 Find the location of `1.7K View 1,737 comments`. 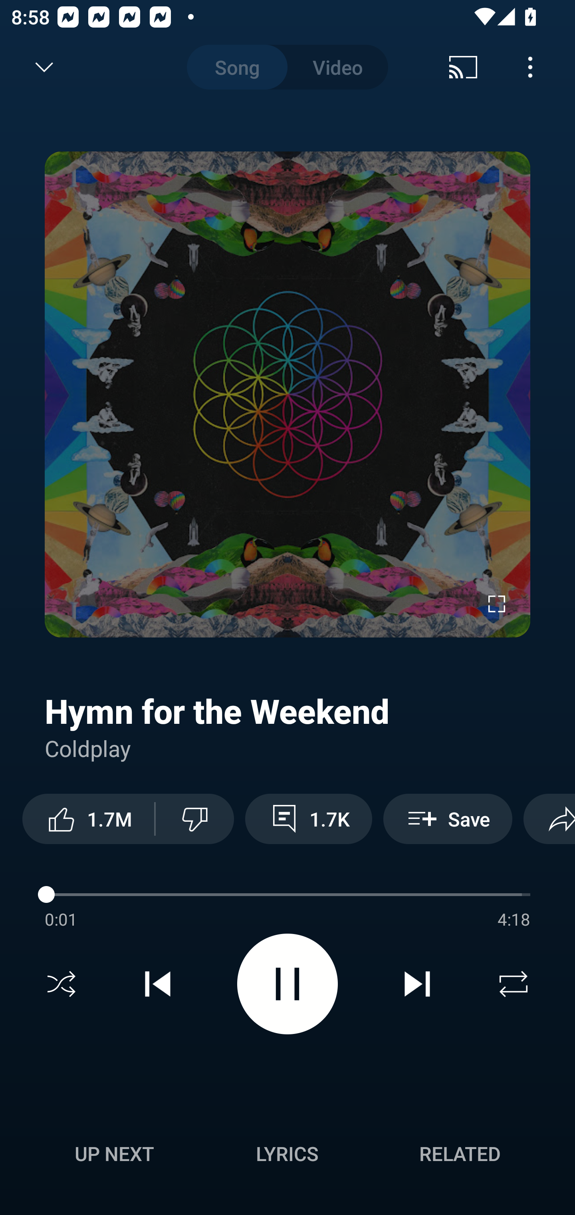

1.7K View 1,737 comments is located at coordinates (308, 819).